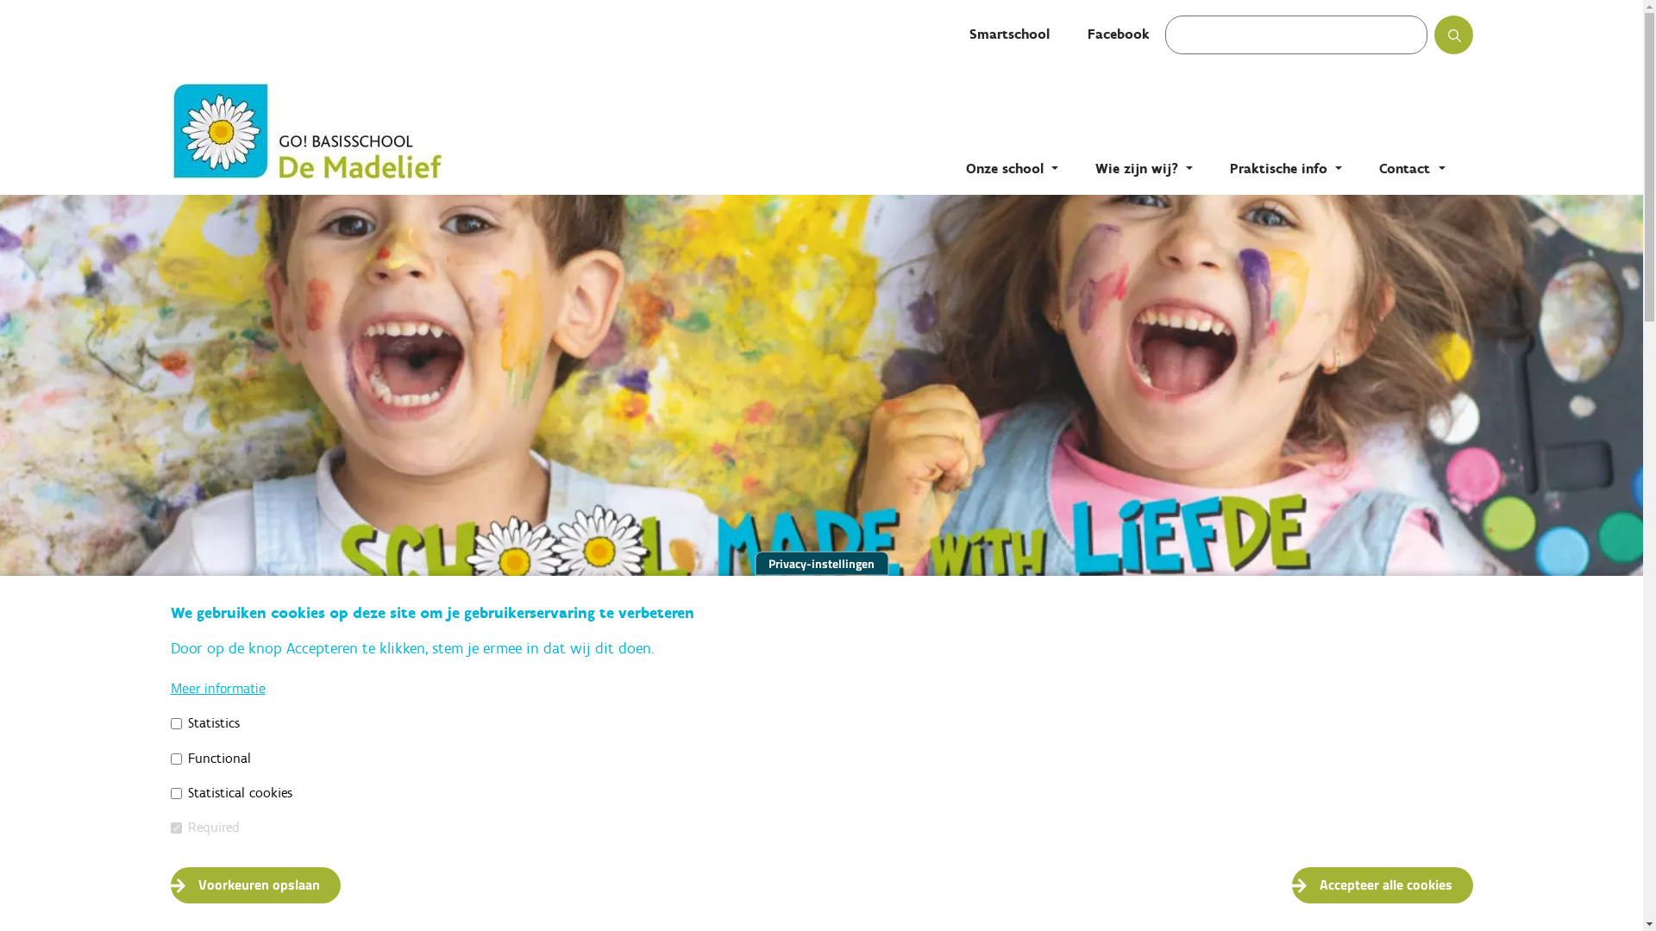 Image resolution: width=1656 pixels, height=931 pixels. I want to click on Ga naar de homepage, so click(343, 131).